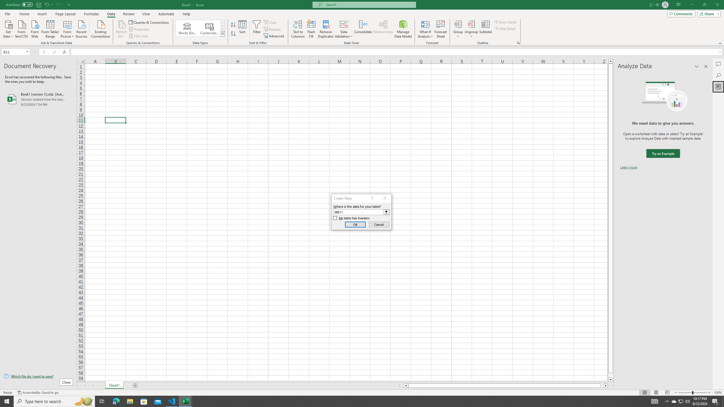  What do you see at coordinates (628, 167) in the screenshot?
I see `Learn more` at bounding box center [628, 167].